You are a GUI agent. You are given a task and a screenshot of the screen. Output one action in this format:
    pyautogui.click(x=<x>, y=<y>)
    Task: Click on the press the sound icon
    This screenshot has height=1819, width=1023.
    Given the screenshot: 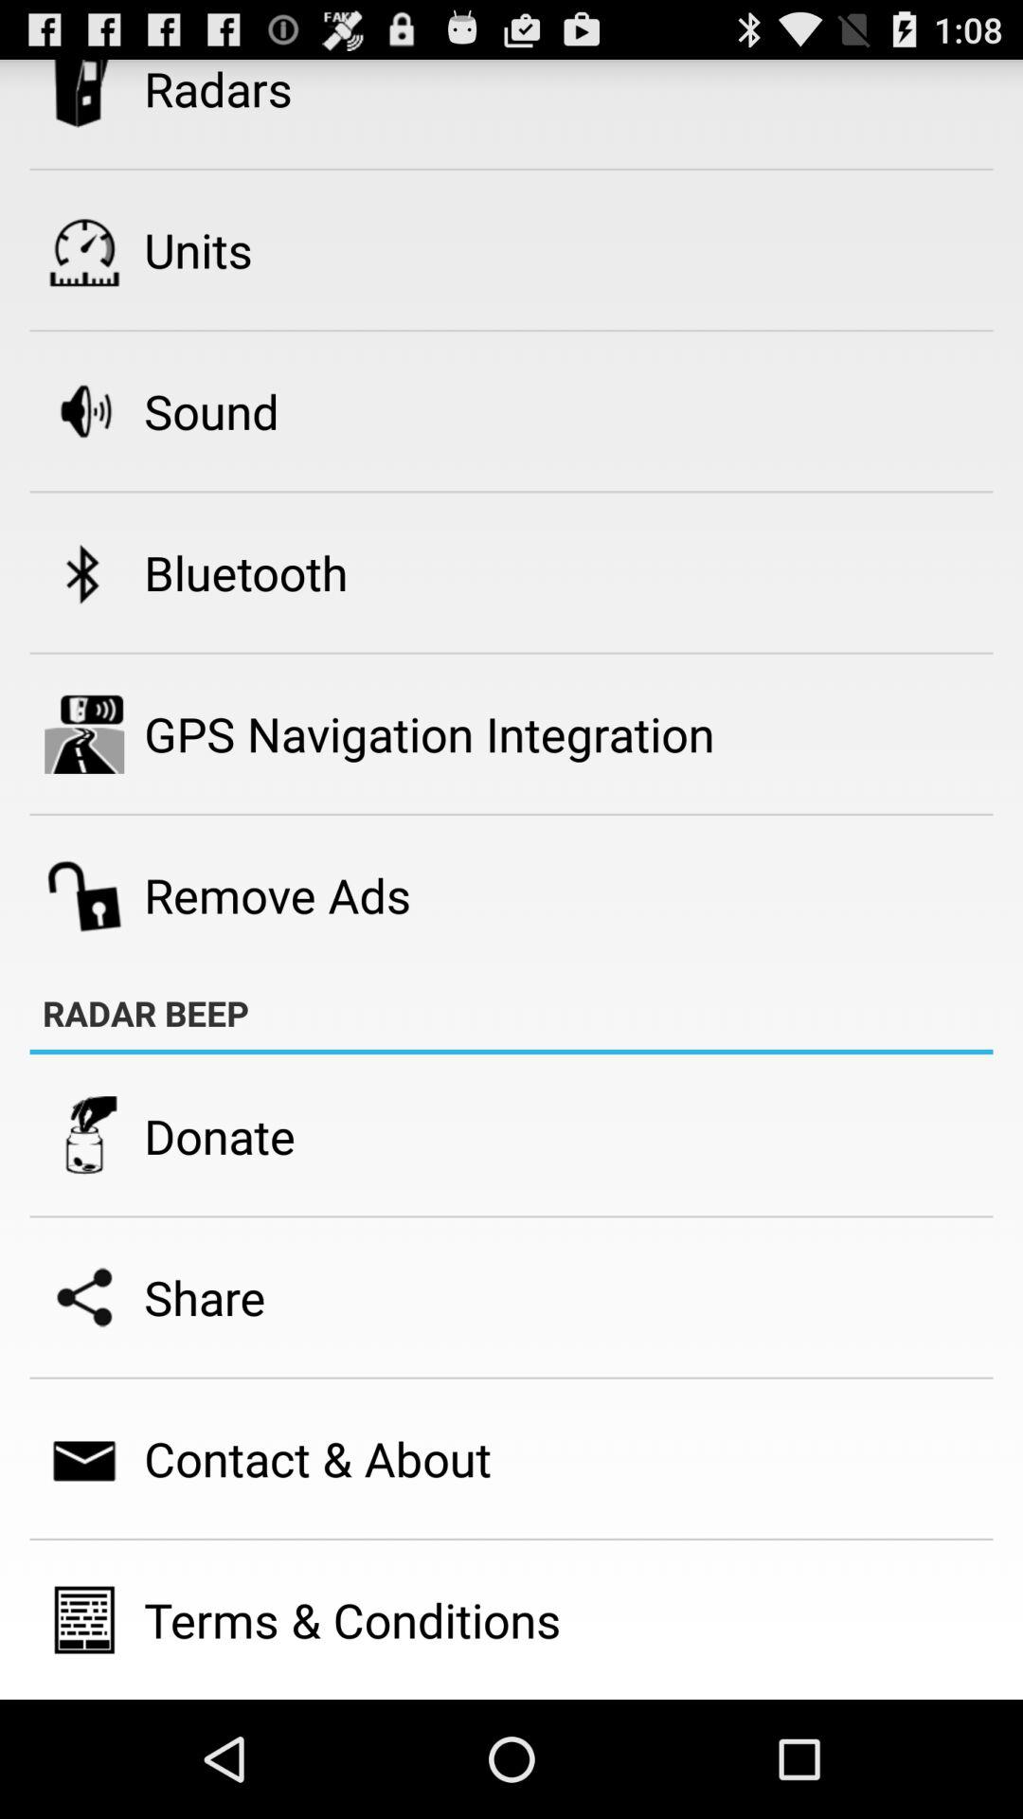 What is the action you would take?
    pyautogui.click(x=211, y=411)
    